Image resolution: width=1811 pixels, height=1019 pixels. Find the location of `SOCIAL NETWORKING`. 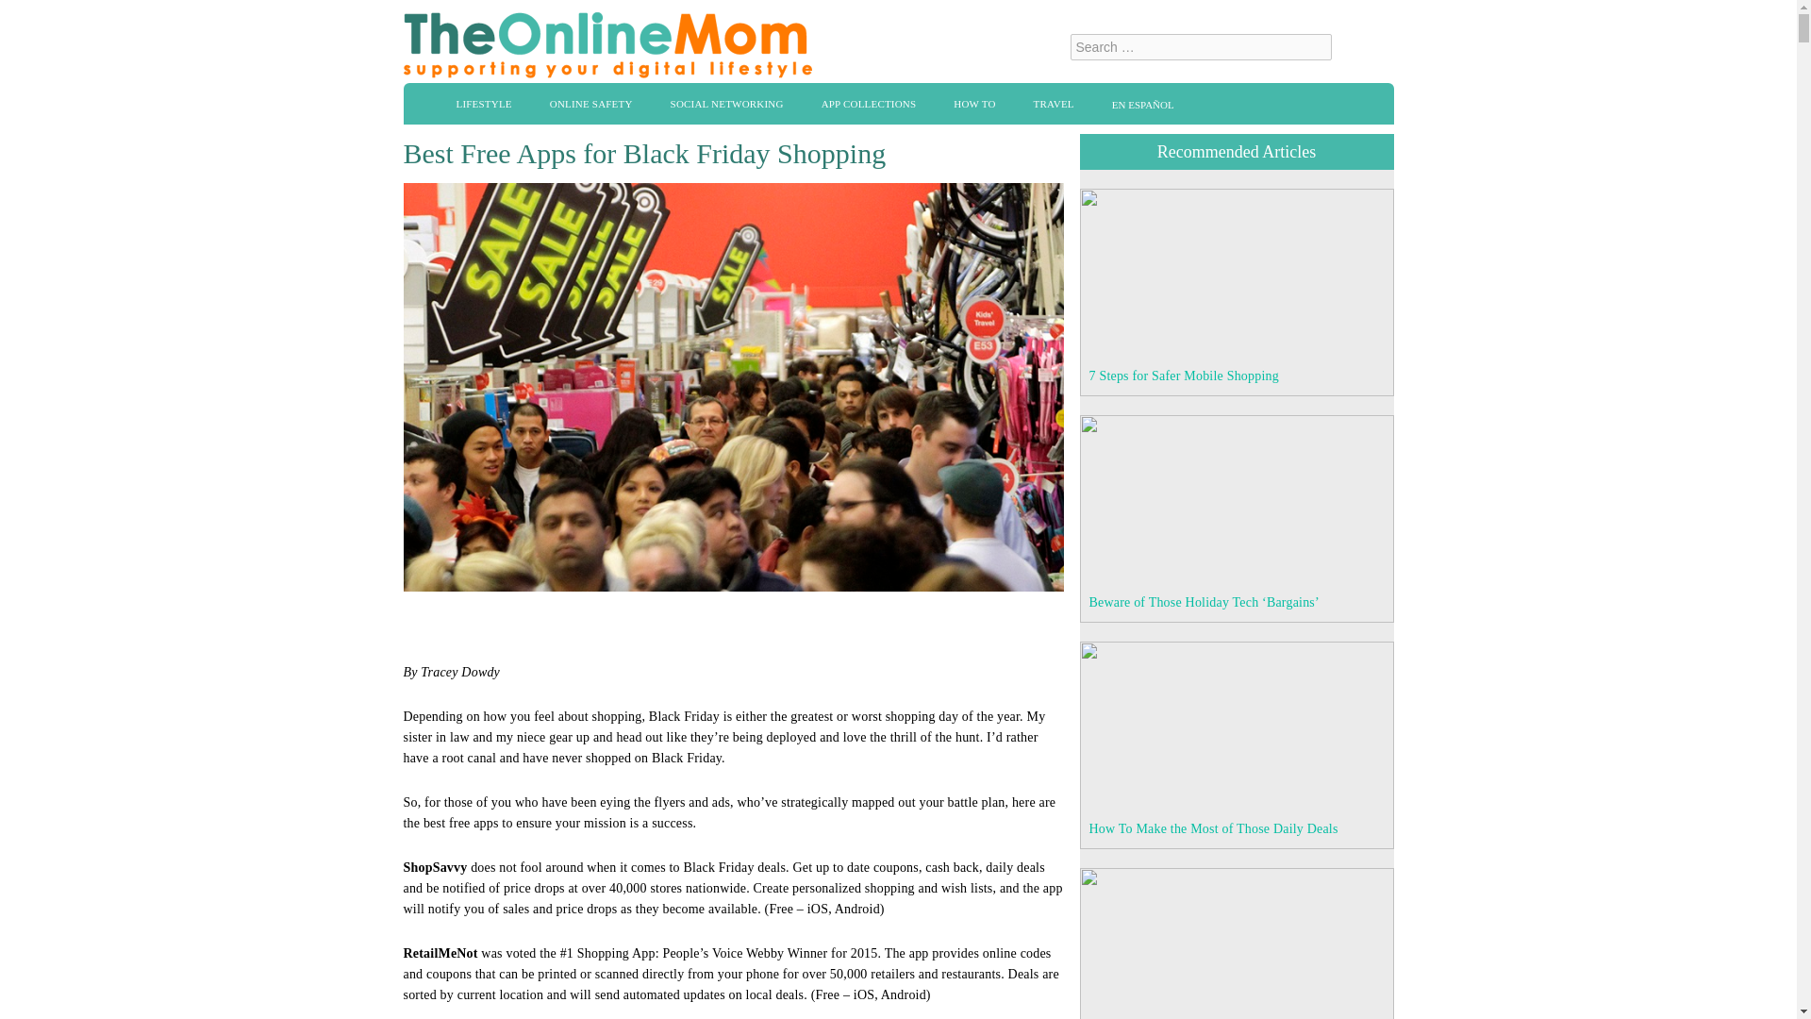

SOCIAL NETWORKING is located at coordinates (726, 103).